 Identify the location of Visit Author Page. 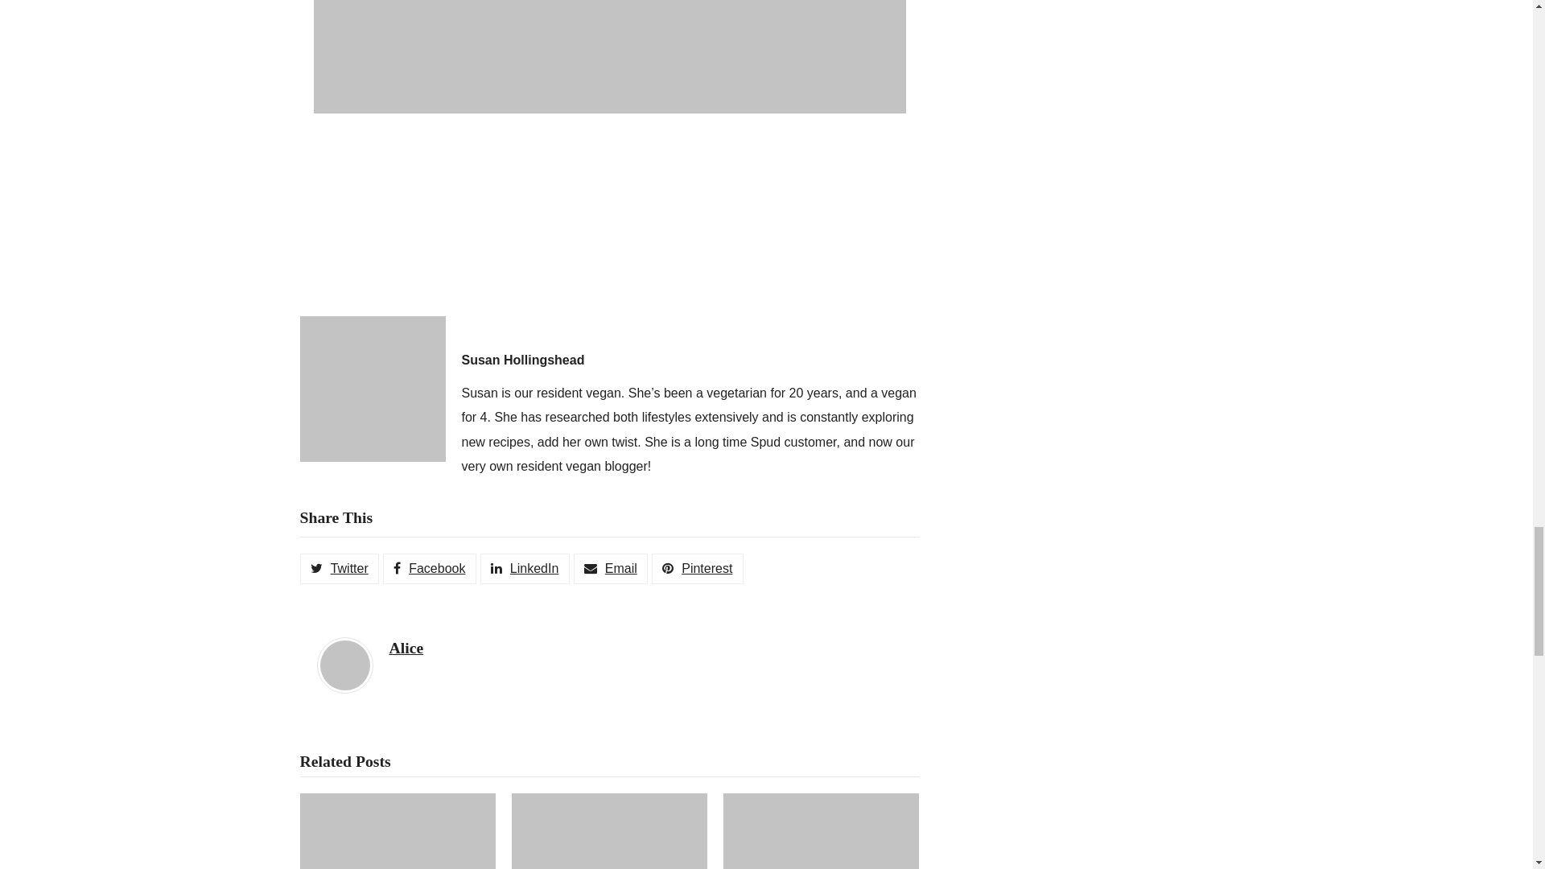
(344, 663).